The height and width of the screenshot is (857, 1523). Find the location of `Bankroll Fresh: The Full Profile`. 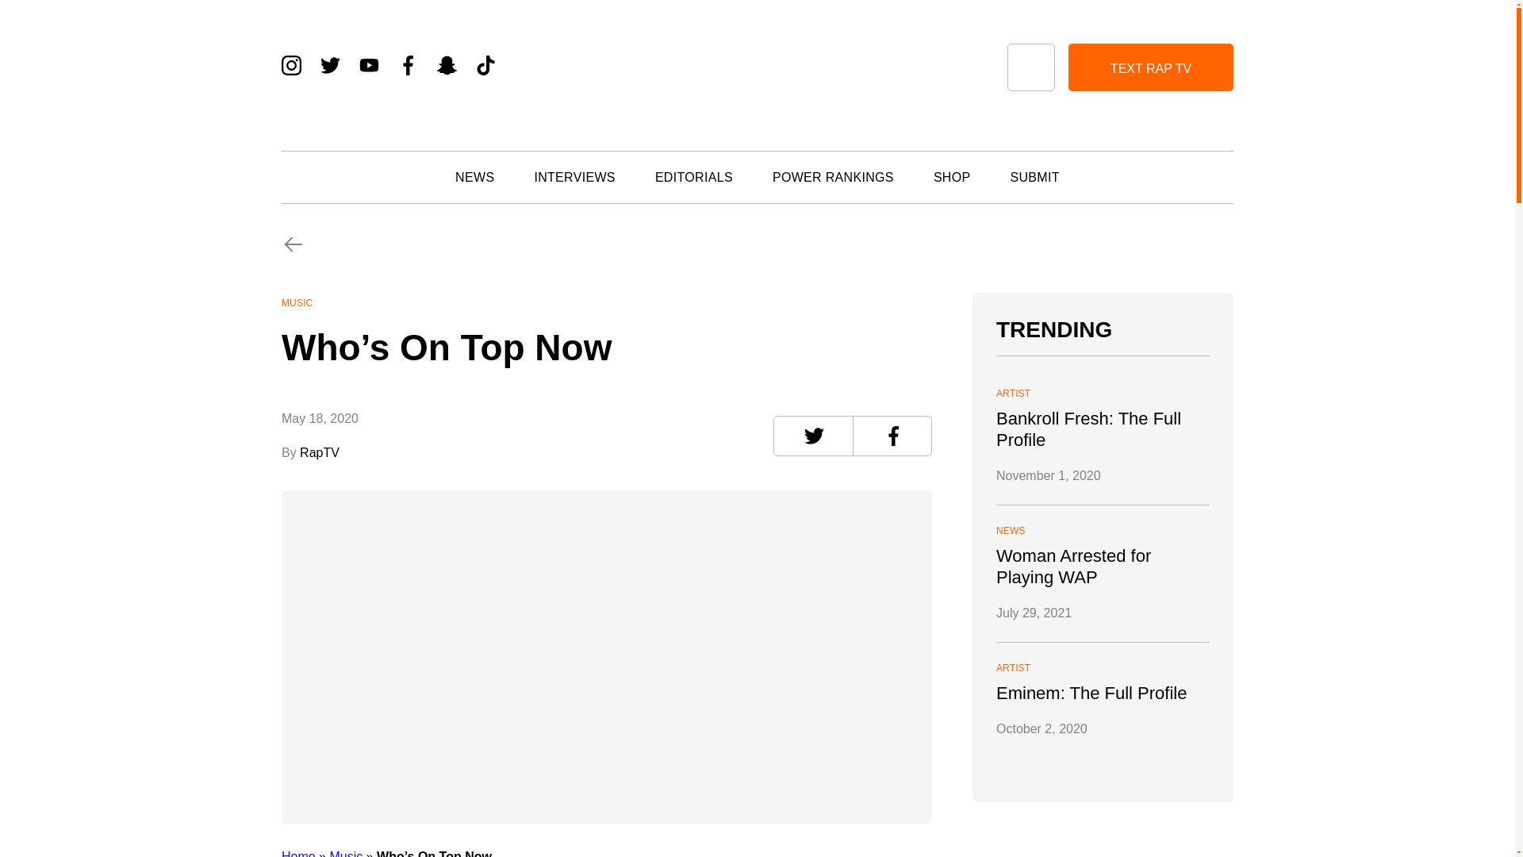

Bankroll Fresh: The Full Profile is located at coordinates (1103, 429).